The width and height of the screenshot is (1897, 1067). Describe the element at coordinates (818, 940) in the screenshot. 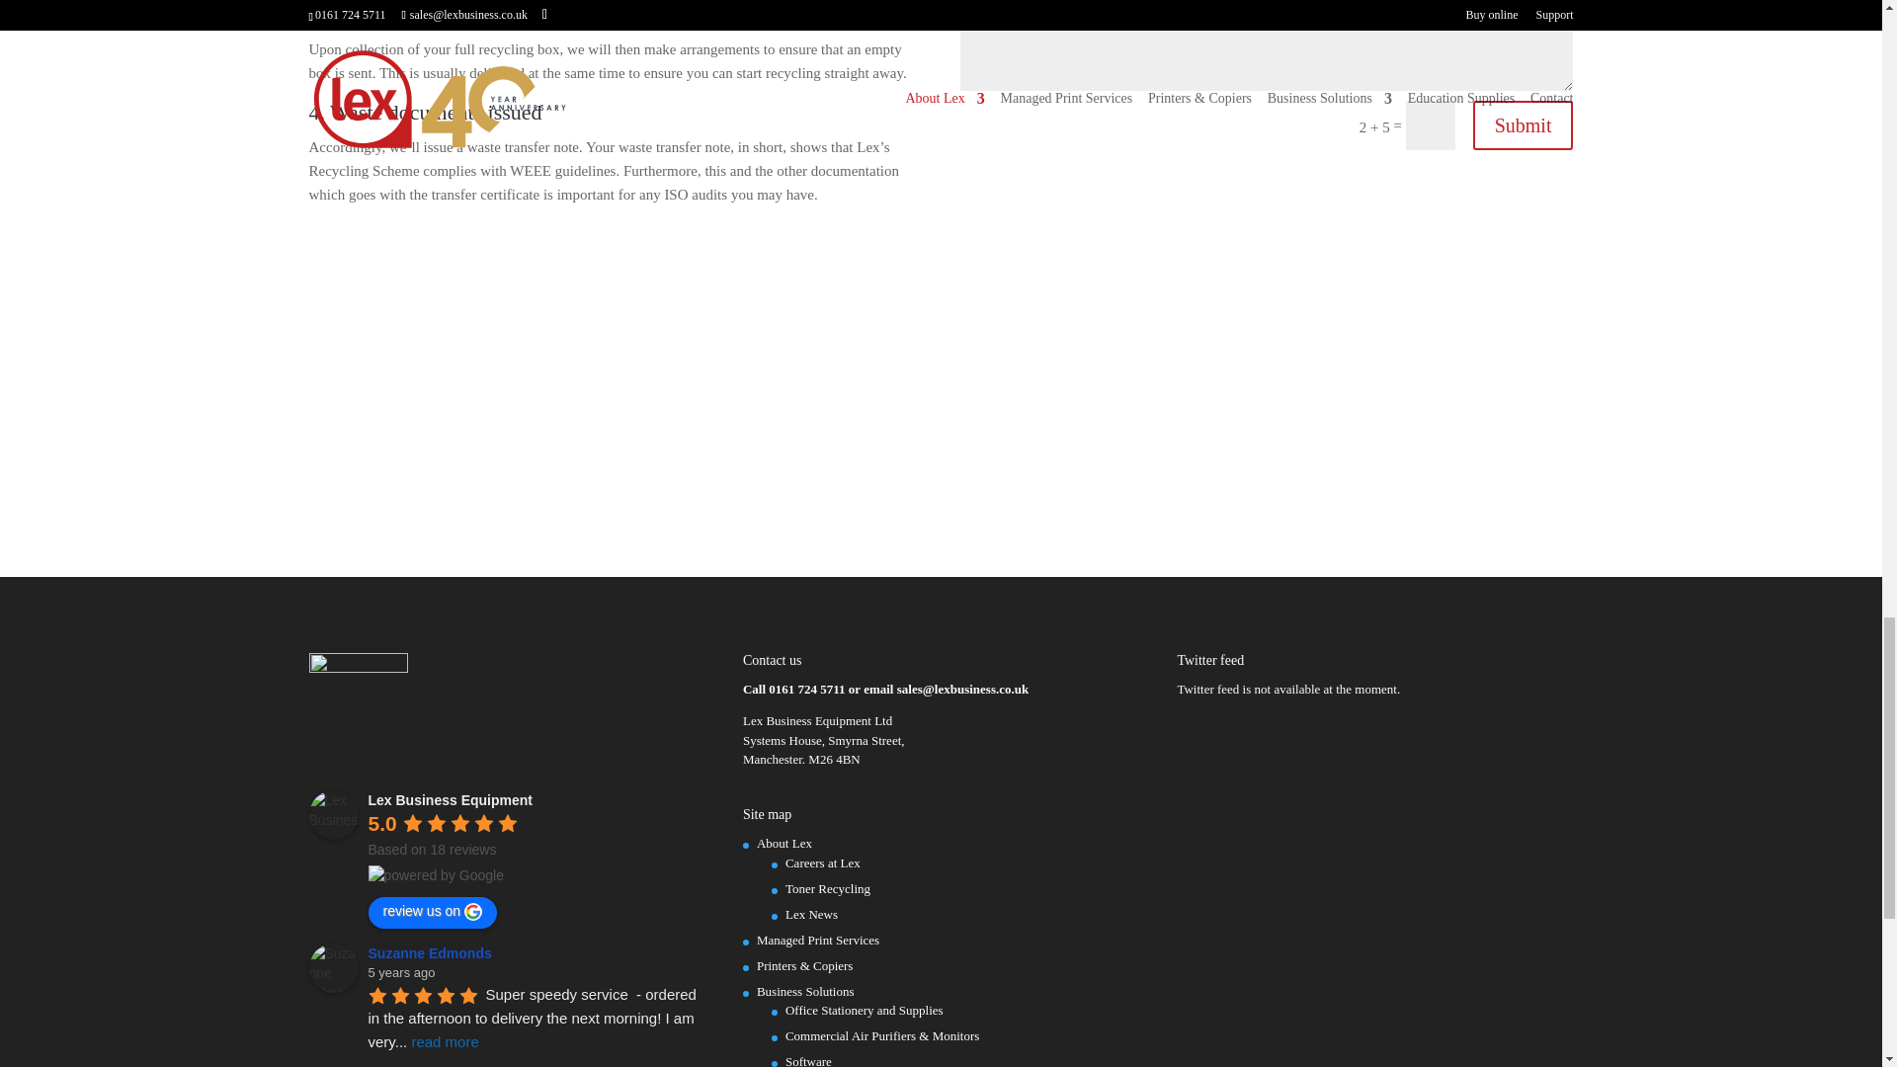

I see `Managed Print Services` at that location.